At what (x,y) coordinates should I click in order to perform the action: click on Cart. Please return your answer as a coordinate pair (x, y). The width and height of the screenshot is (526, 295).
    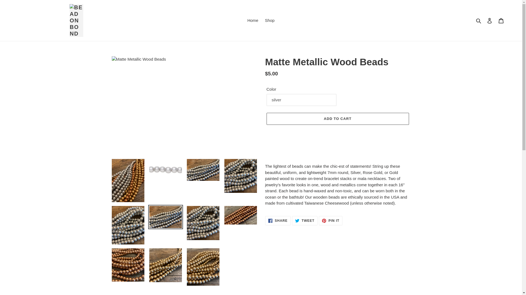
    Looking at the image, I should click on (337, 119).